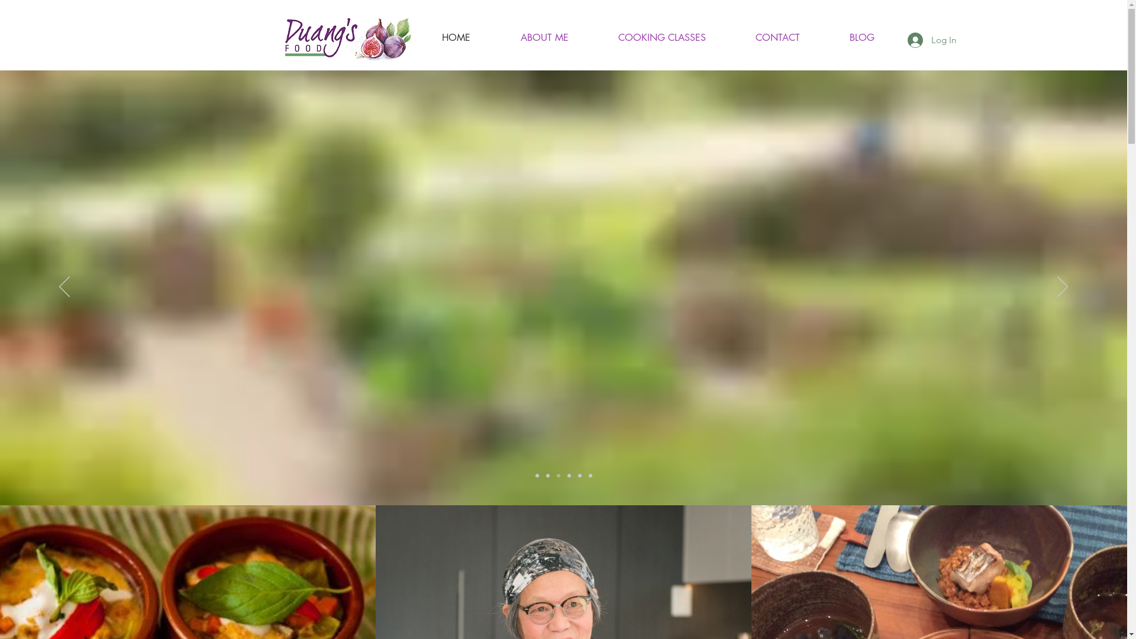 Image resolution: width=1136 pixels, height=639 pixels. What do you see at coordinates (777, 38) in the screenshot?
I see `CONTACT` at bounding box center [777, 38].